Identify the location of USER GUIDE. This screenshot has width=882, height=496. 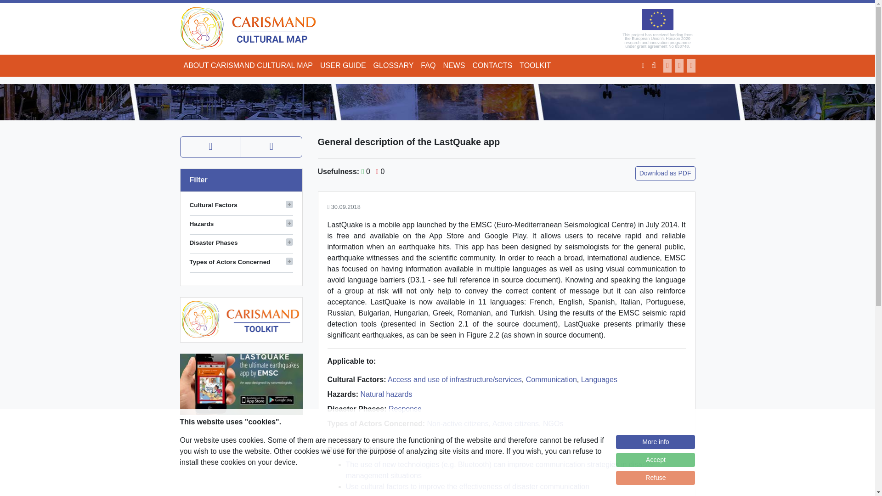
(343, 66).